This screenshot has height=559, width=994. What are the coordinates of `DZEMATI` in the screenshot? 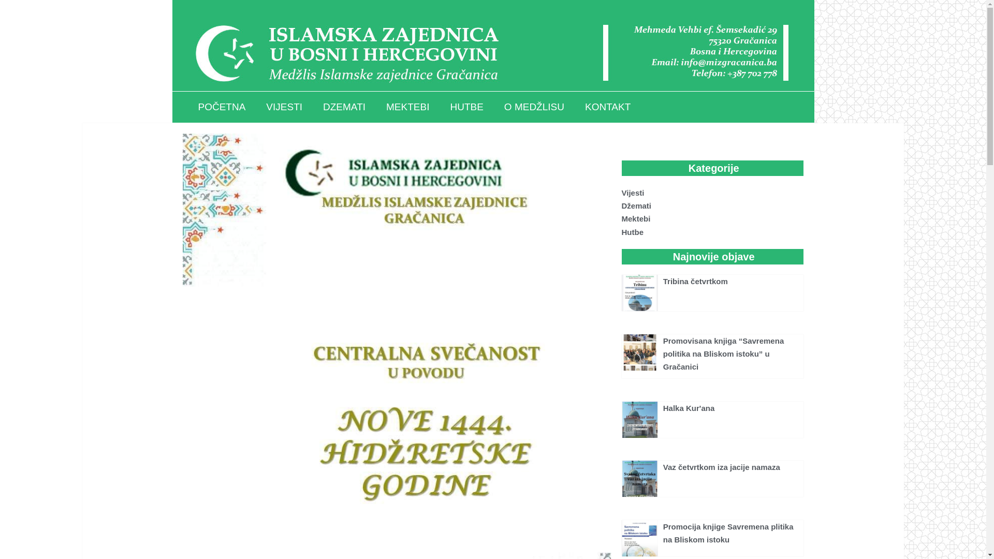 It's located at (344, 107).